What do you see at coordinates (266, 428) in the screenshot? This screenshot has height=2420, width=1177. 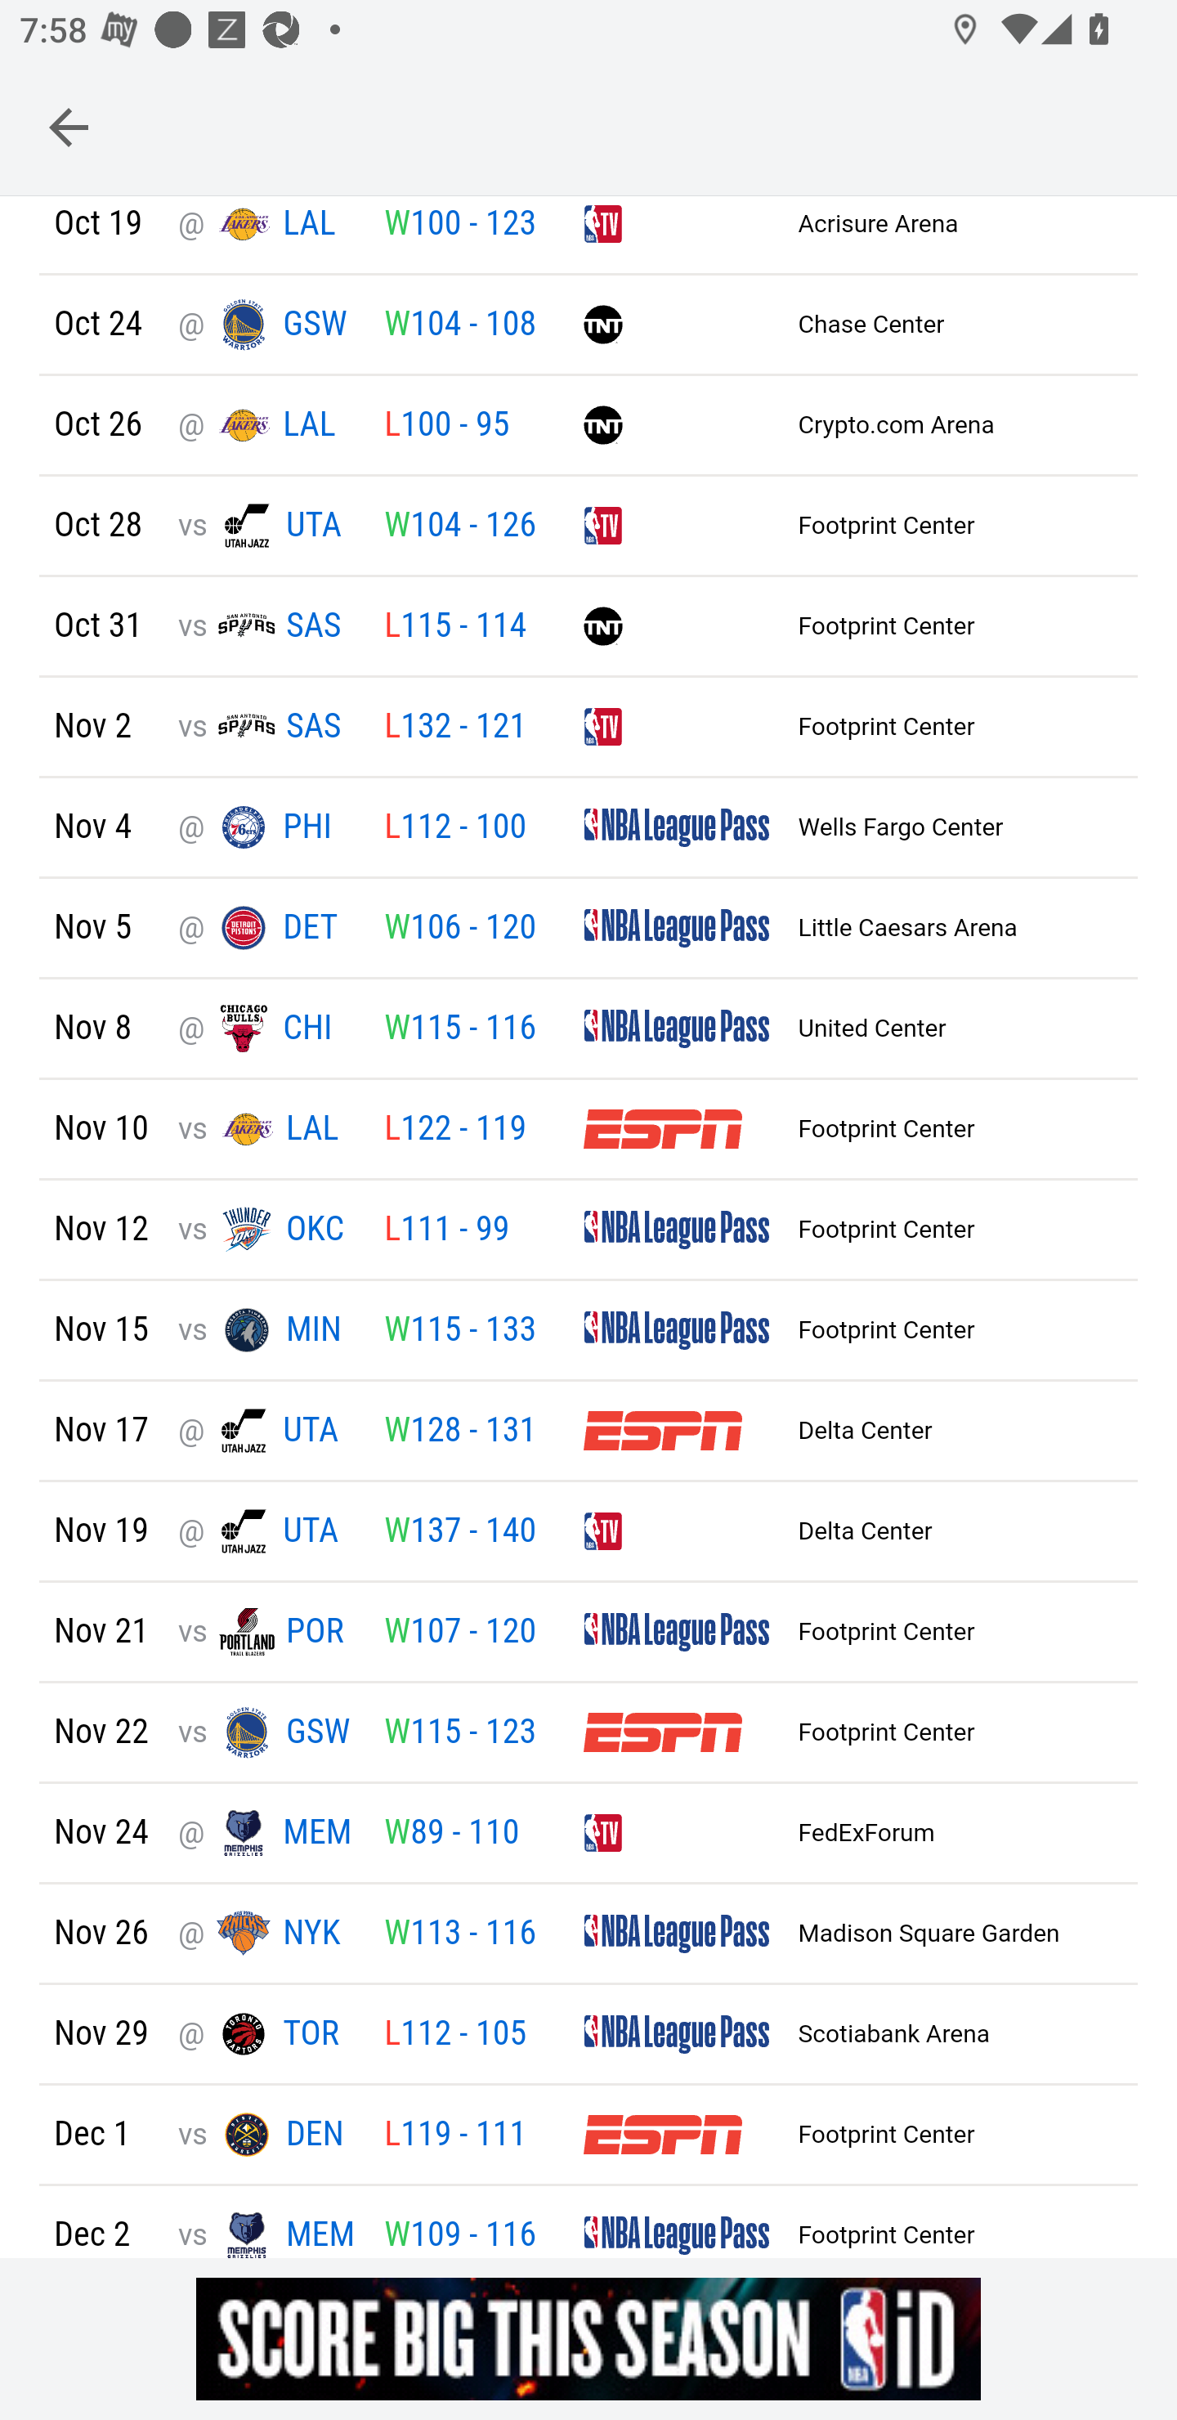 I see `@ LAL Logo LAL @ LAL Logo LAL` at bounding box center [266, 428].